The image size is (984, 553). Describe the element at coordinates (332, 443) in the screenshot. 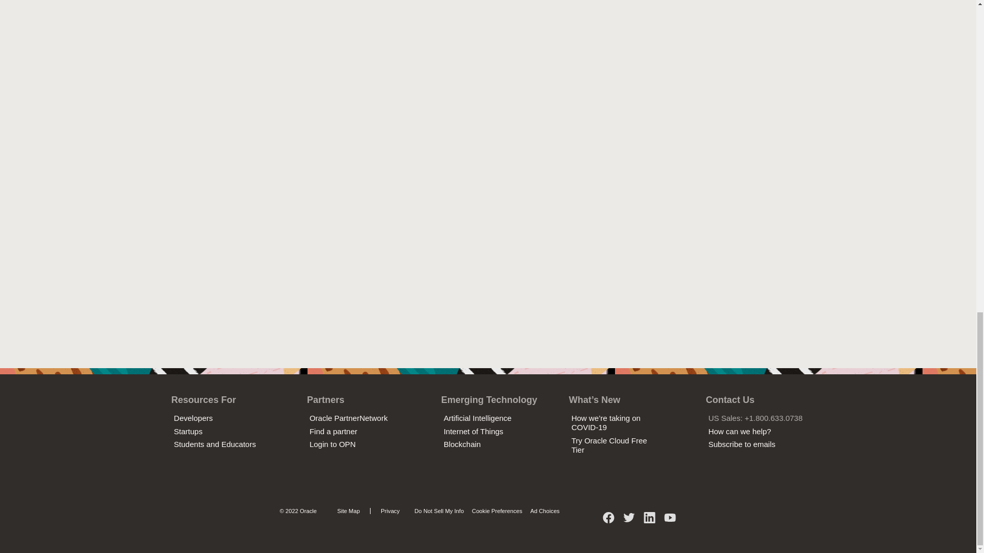

I see `Login to OPN` at that location.